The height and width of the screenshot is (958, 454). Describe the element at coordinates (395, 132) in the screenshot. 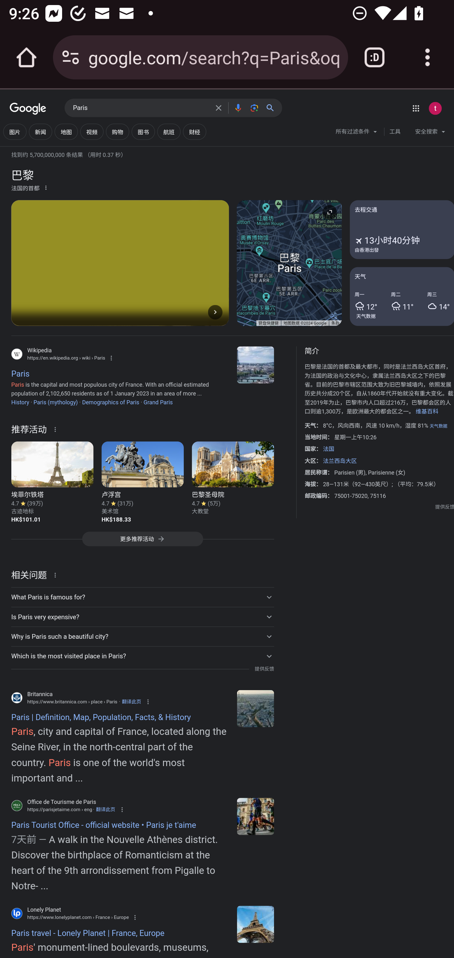

I see `工具` at that location.